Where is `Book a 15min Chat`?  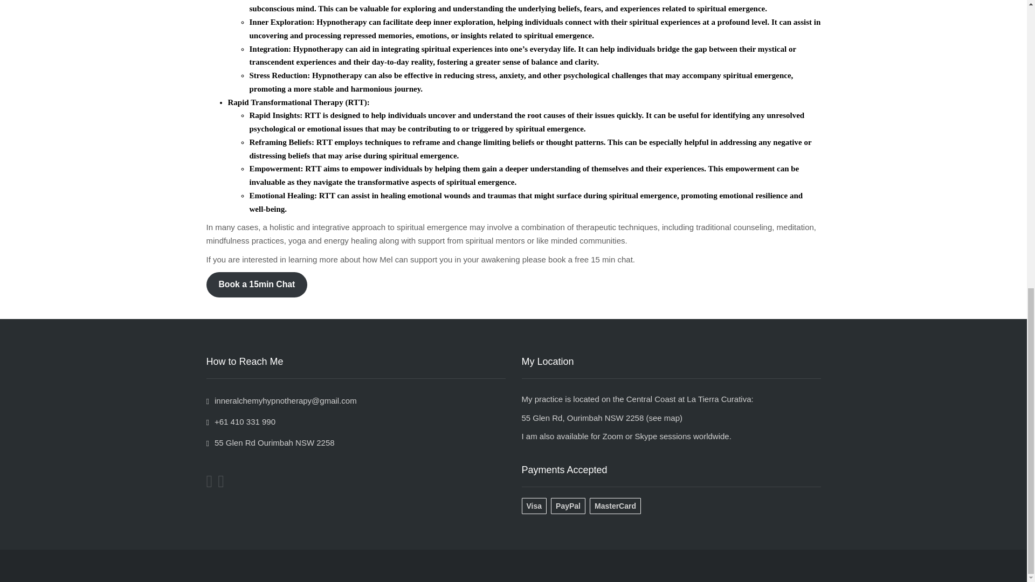 Book a 15min Chat is located at coordinates (257, 285).